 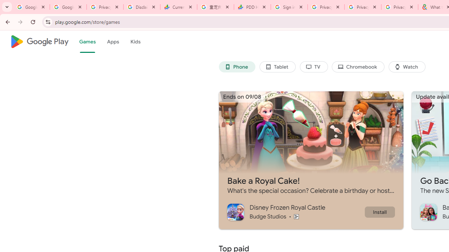 I want to click on Kids, so click(x=135, y=42).